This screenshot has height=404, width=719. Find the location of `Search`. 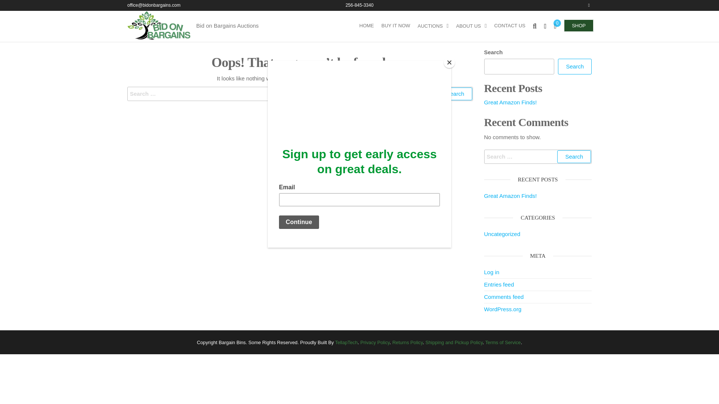

Search is located at coordinates (574, 66).